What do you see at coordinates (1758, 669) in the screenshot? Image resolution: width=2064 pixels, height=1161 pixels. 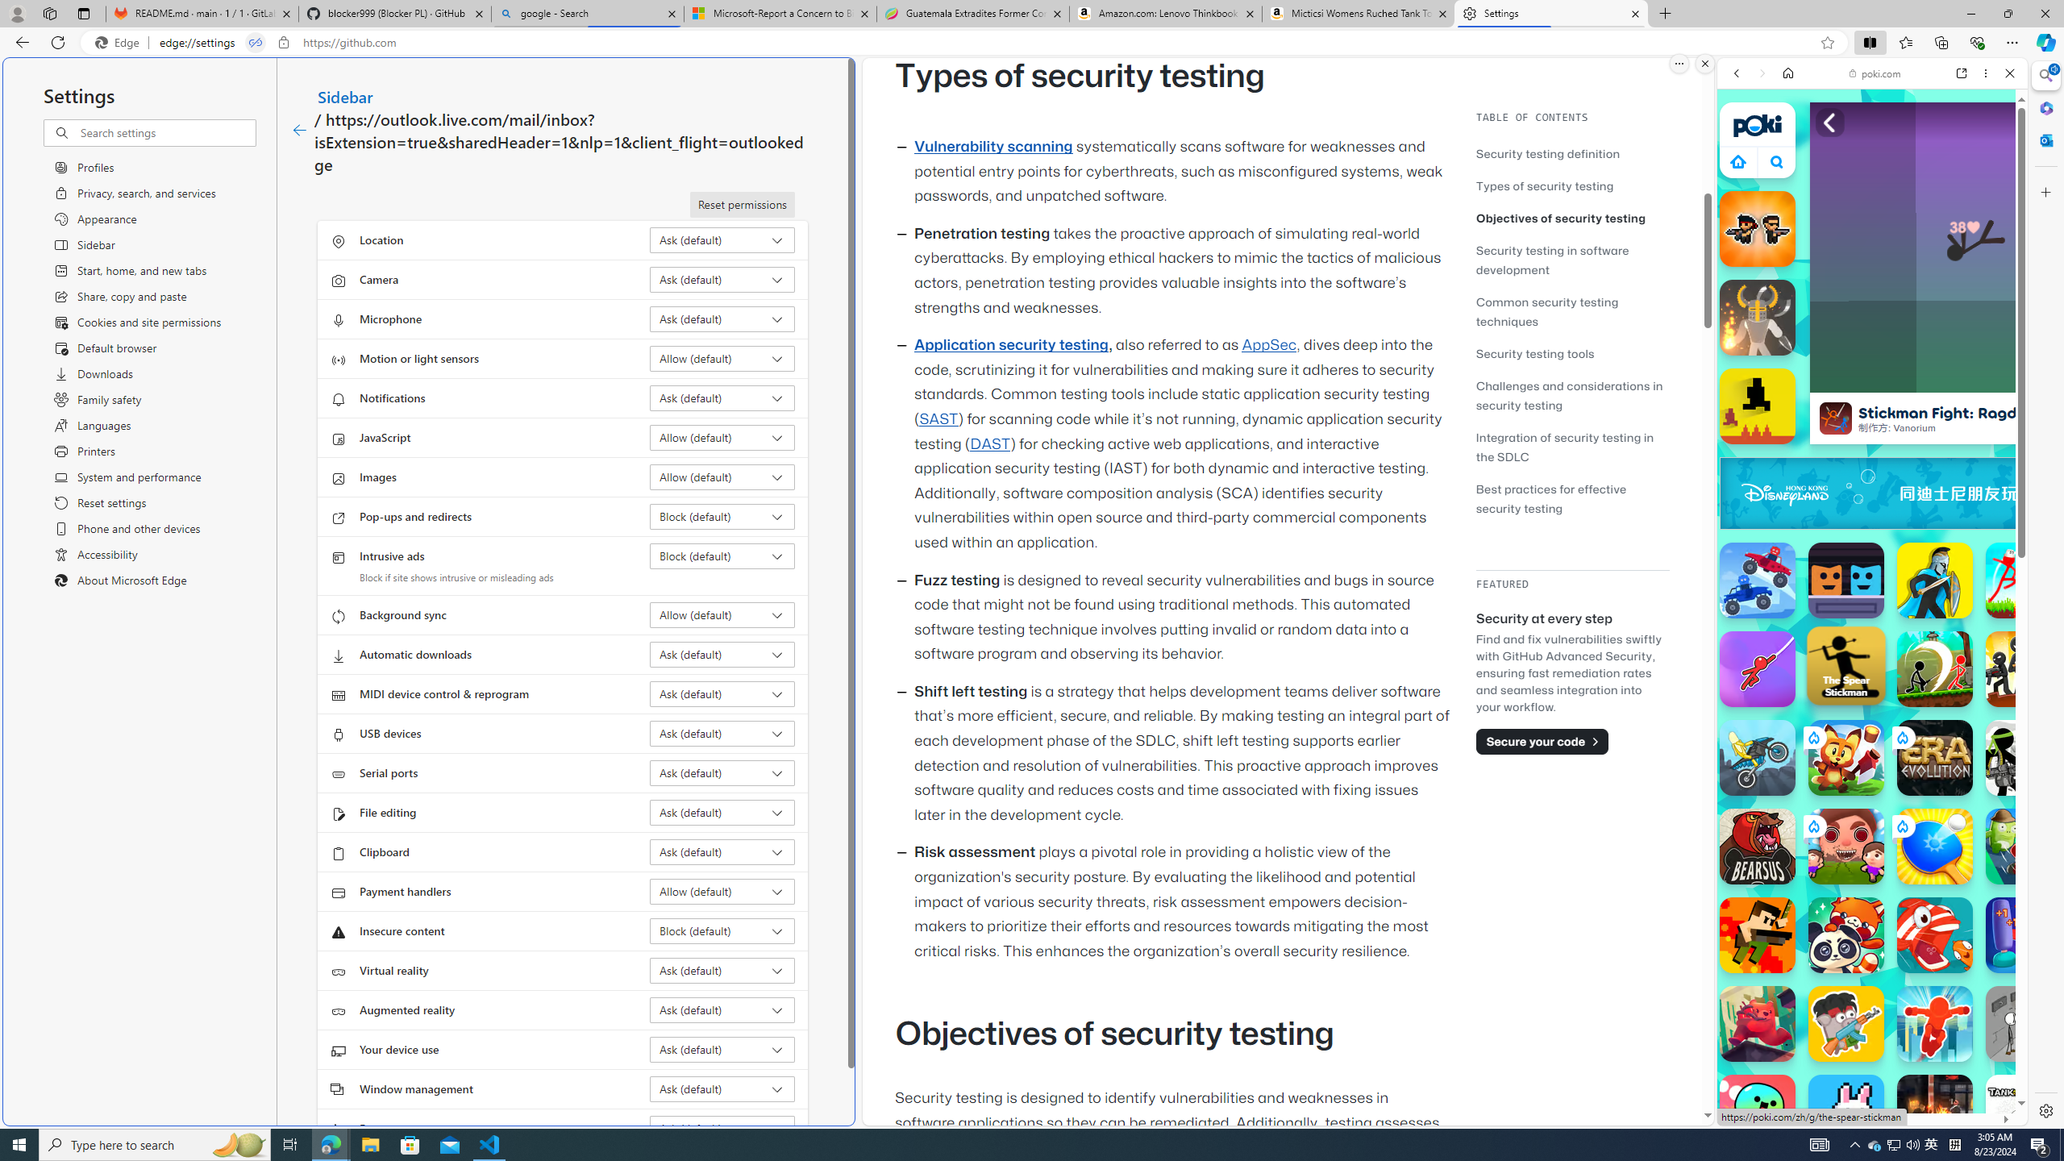 I see `Stickman Hook Stickman Hook` at bounding box center [1758, 669].